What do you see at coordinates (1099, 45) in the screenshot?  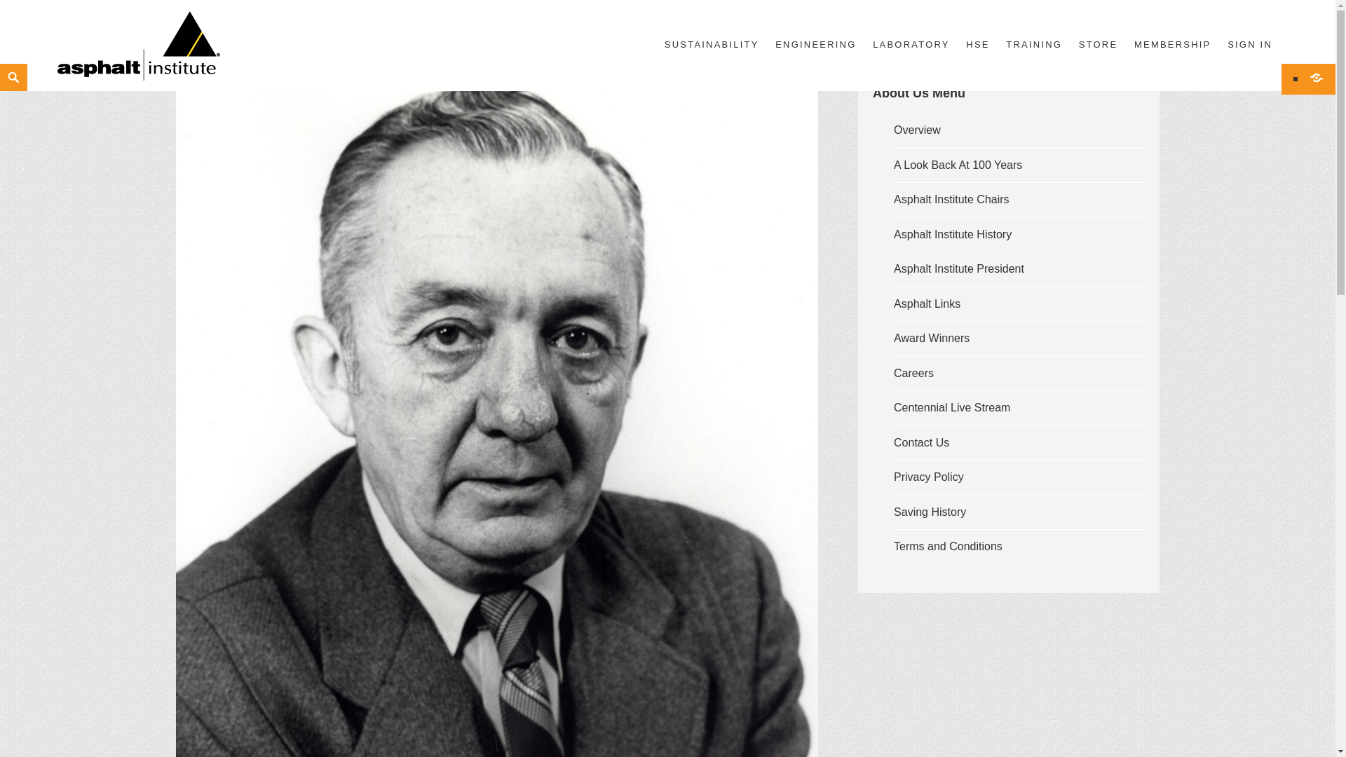 I see `STORE` at bounding box center [1099, 45].